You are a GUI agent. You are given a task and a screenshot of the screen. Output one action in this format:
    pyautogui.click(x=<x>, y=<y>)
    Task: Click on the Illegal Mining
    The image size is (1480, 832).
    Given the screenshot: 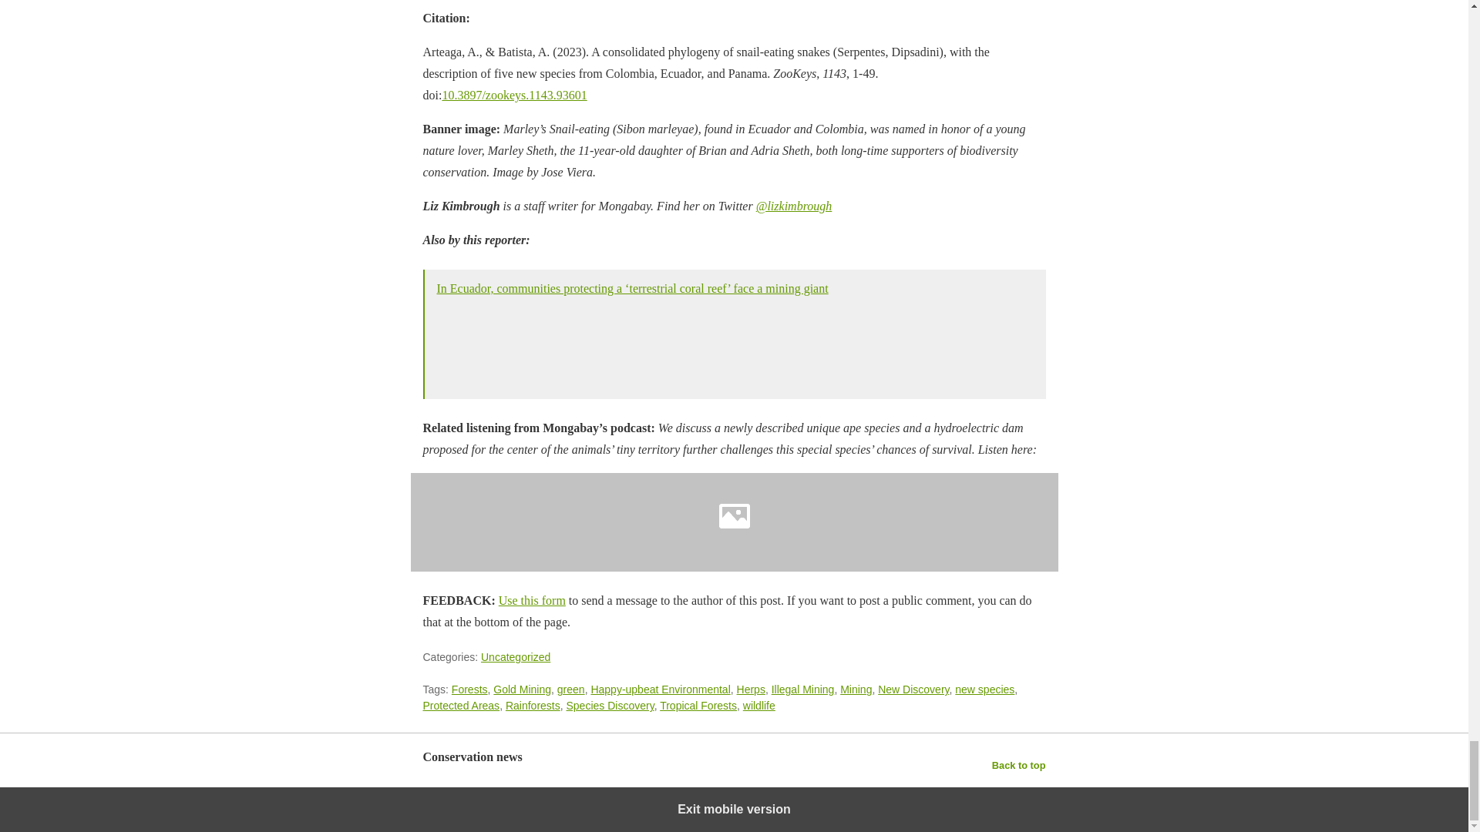 What is the action you would take?
    pyautogui.click(x=802, y=689)
    